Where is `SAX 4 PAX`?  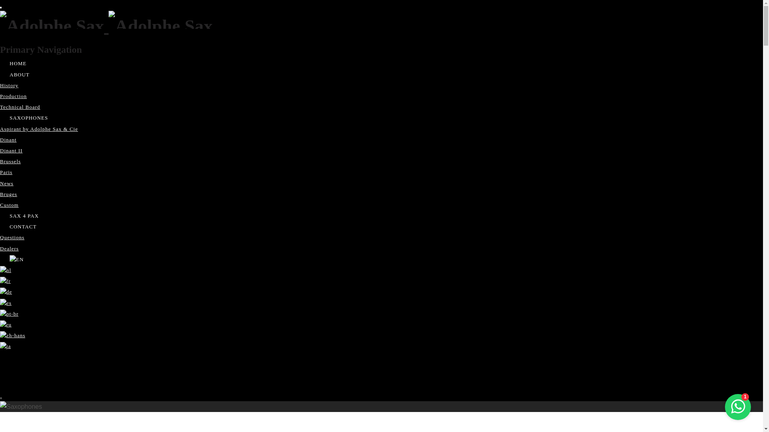 SAX 4 PAX is located at coordinates (24, 216).